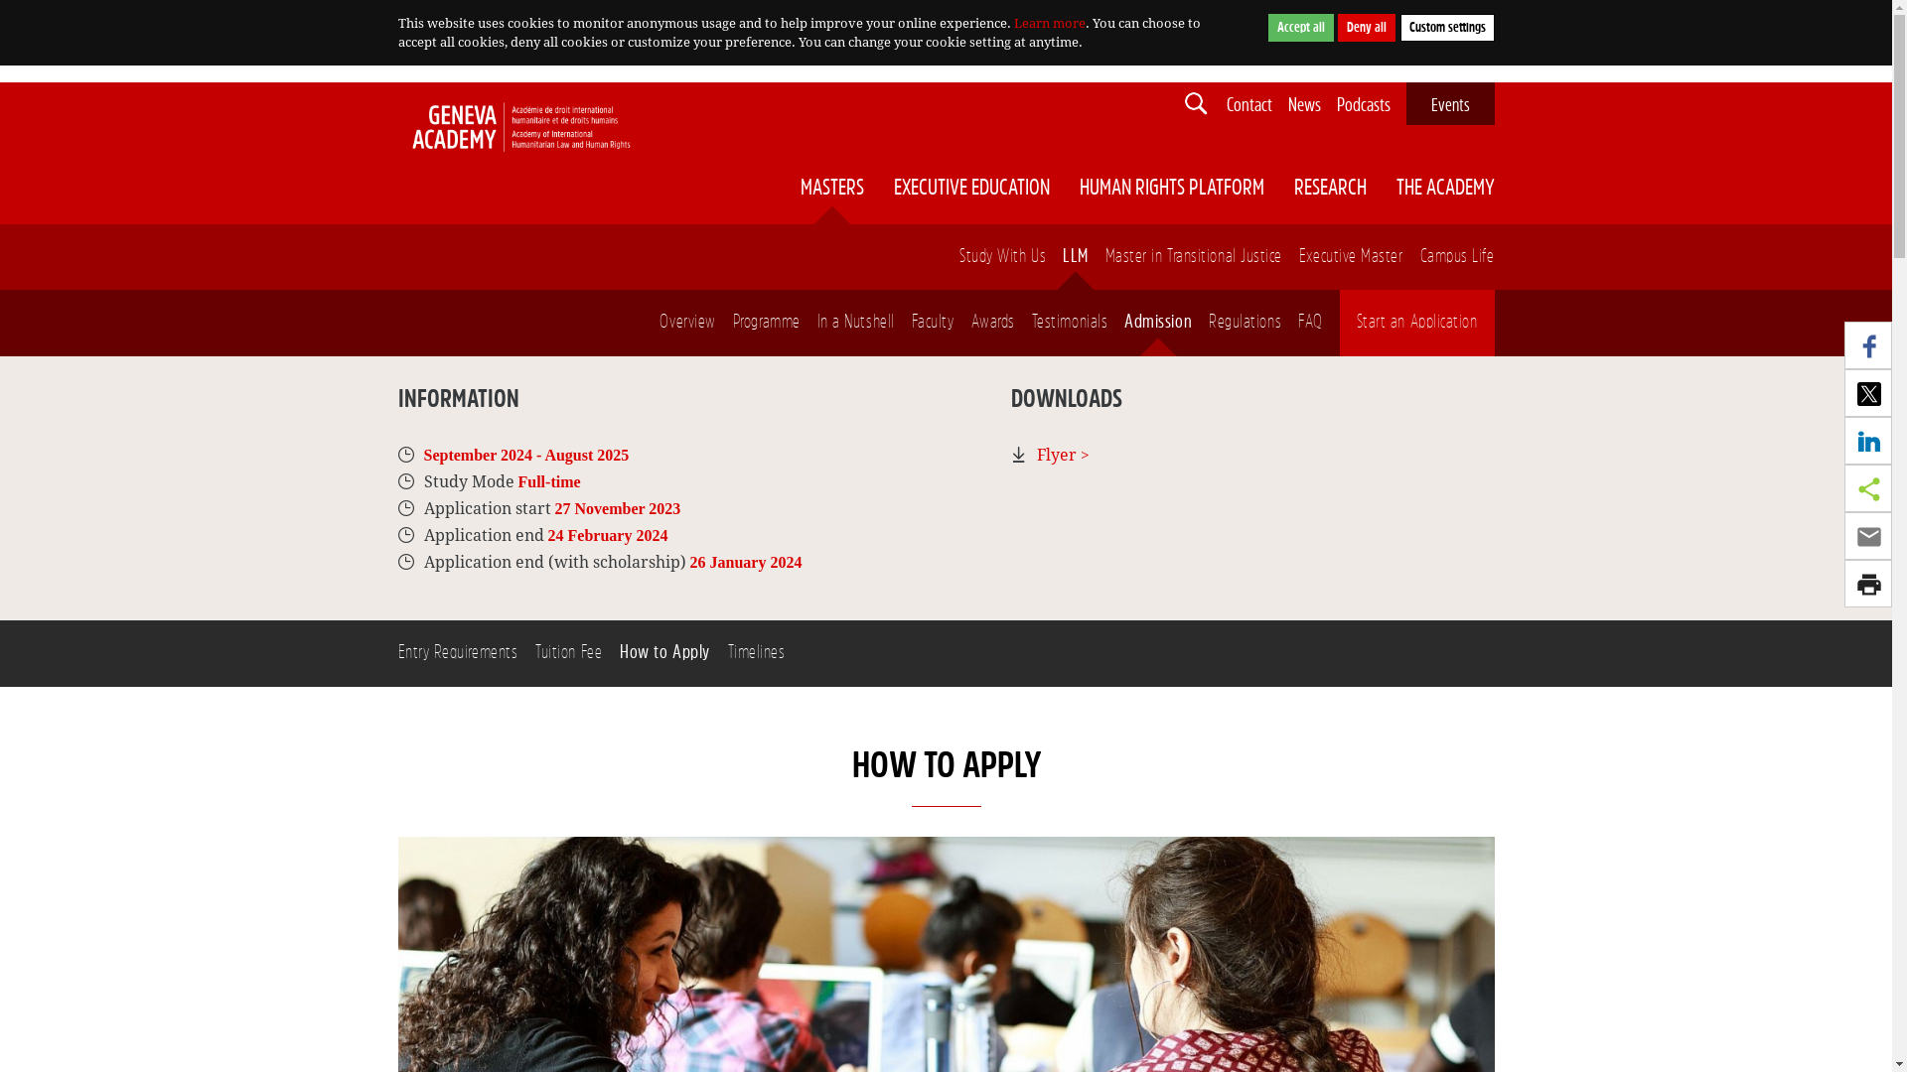 This screenshot has width=1907, height=1072. I want to click on Events, so click(1450, 105).